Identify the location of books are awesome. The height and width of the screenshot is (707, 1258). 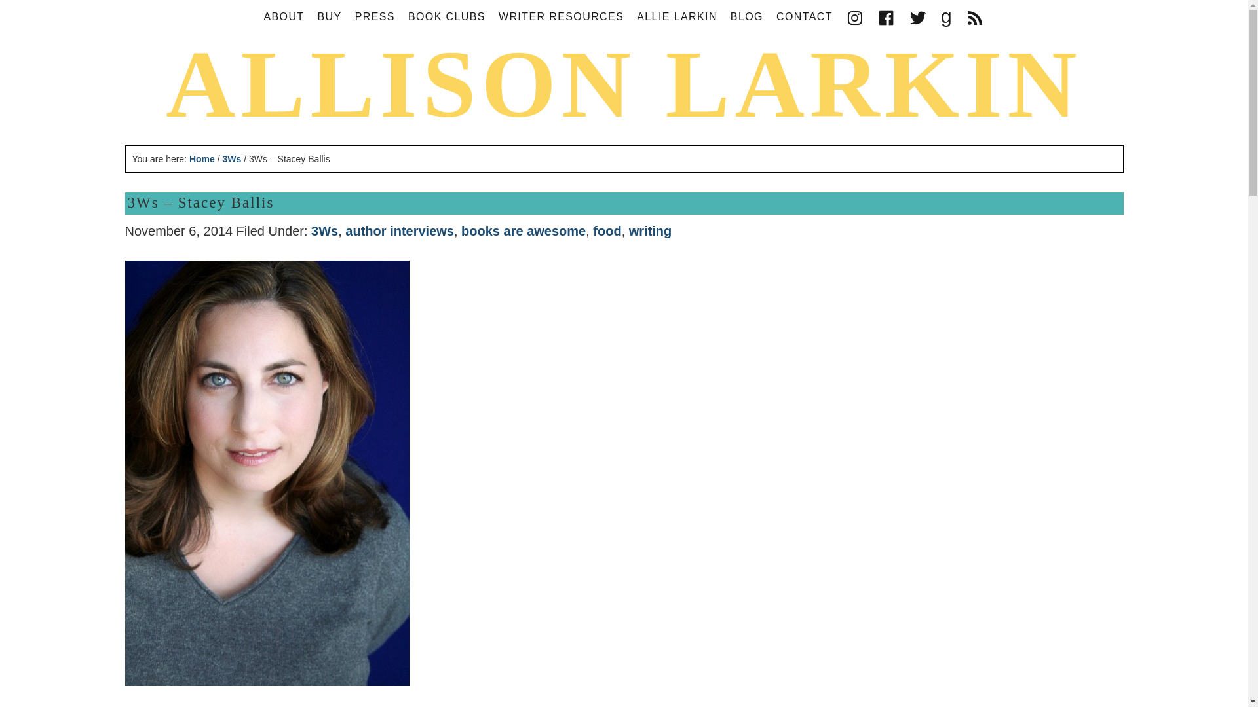
(524, 230).